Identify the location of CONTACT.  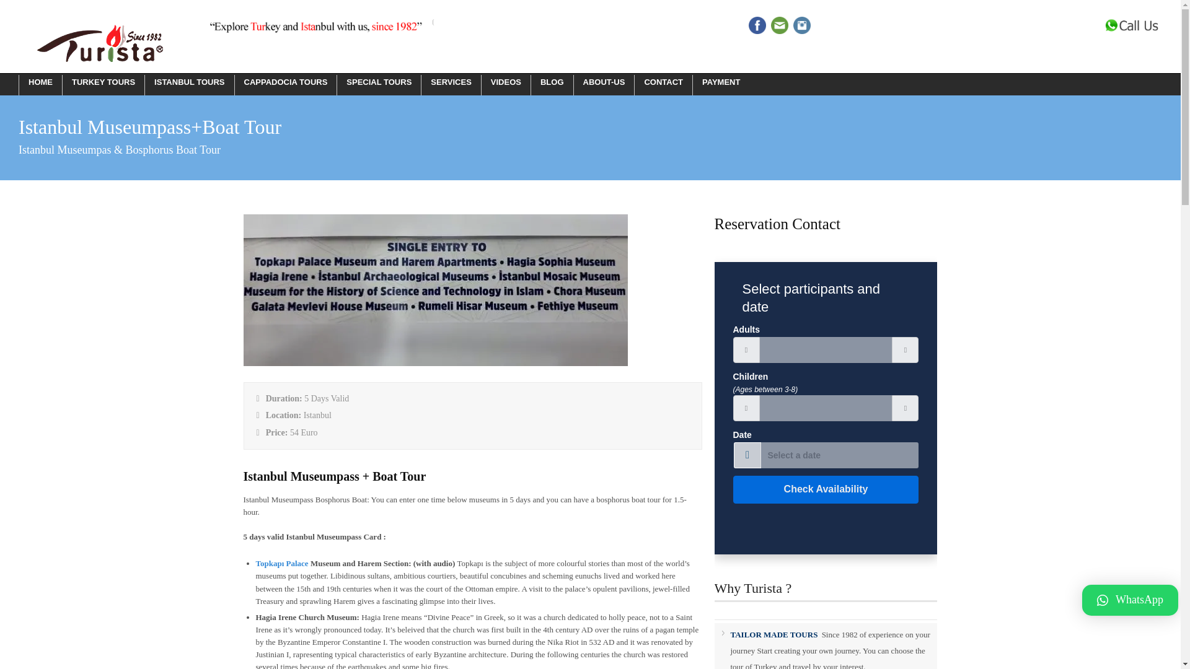
(663, 82).